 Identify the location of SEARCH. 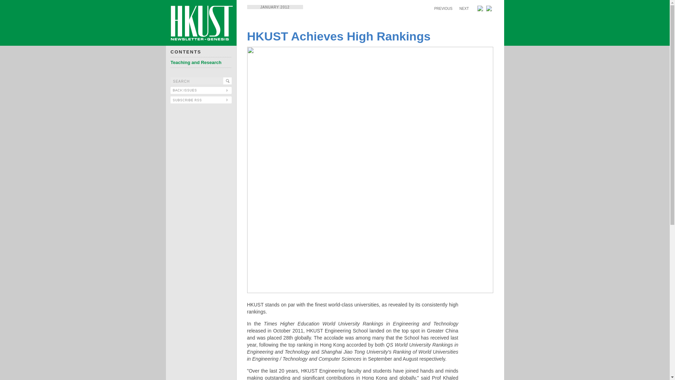
(197, 81).